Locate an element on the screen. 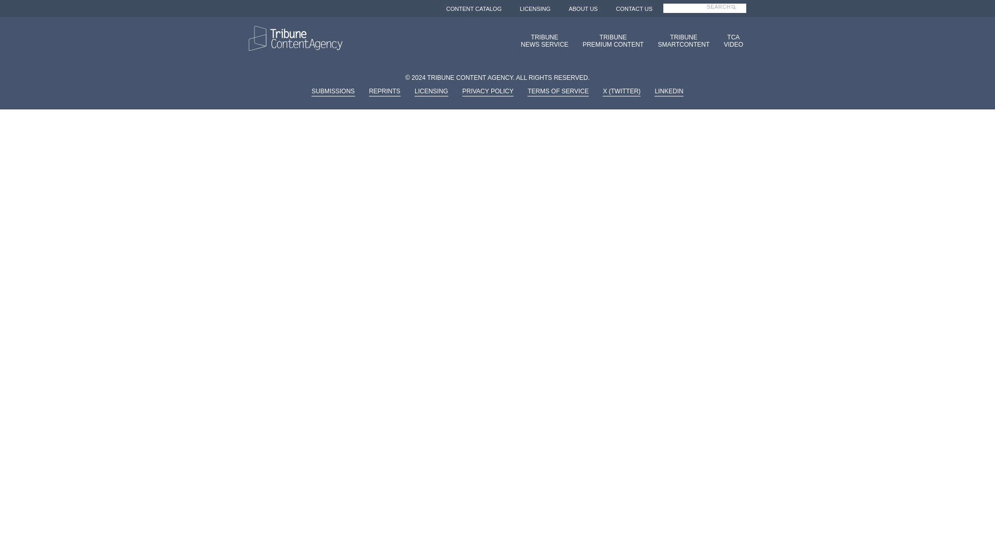  CONTACT US is located at coordinates (541, 40).